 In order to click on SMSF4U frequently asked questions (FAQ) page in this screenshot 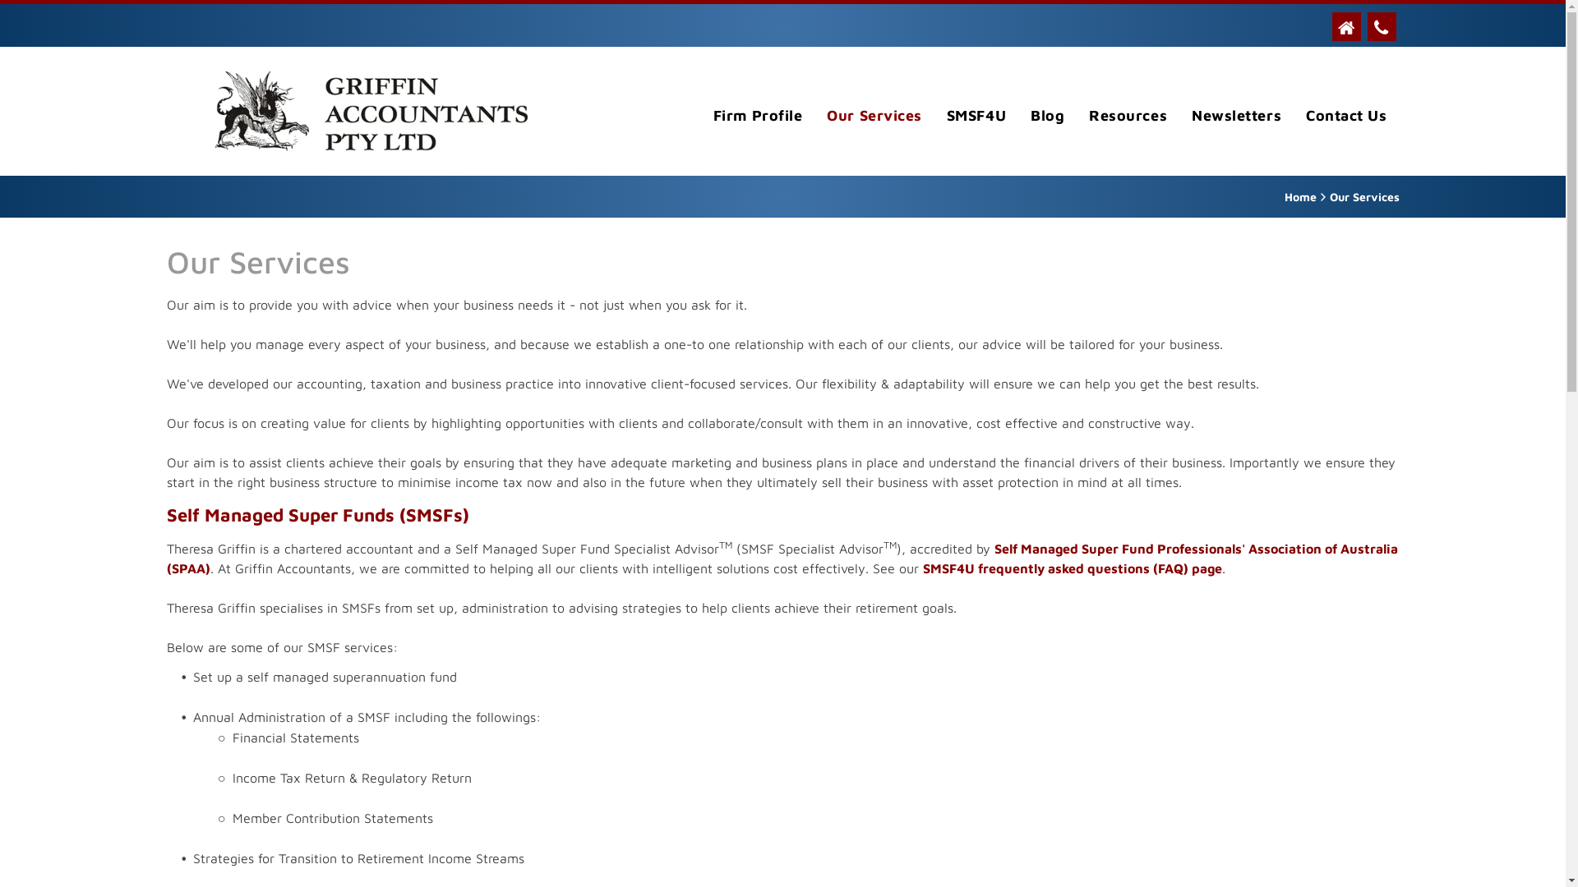, I will do `click(1072, 568)`.